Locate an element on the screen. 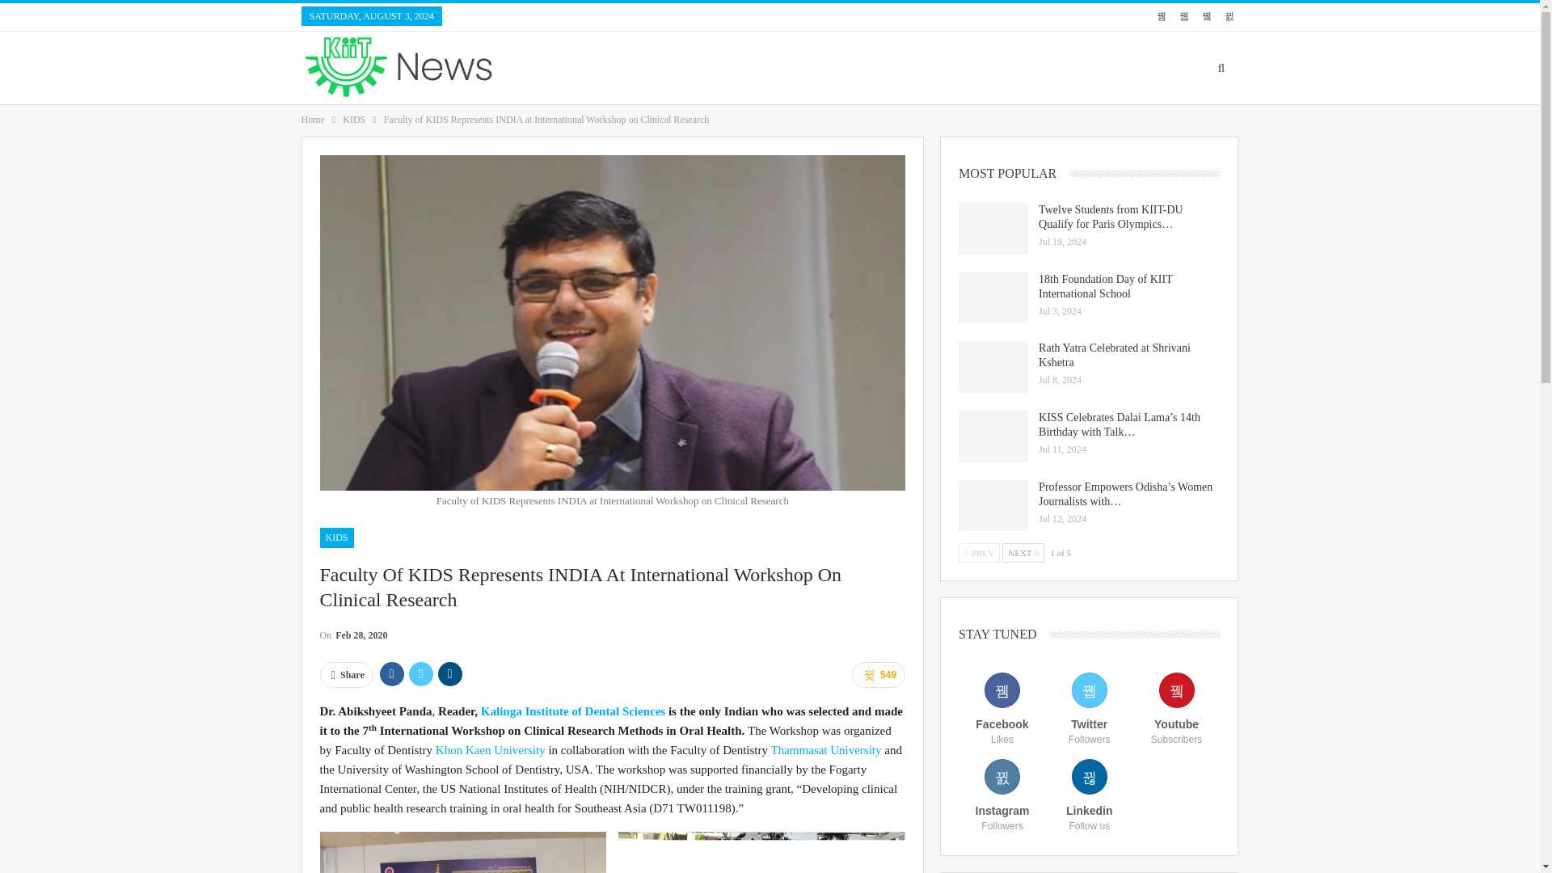 The height and width of the screenshot is (873, 1552). Kalinga Institute of Dental Sciences is located at coordinates (573, 711).